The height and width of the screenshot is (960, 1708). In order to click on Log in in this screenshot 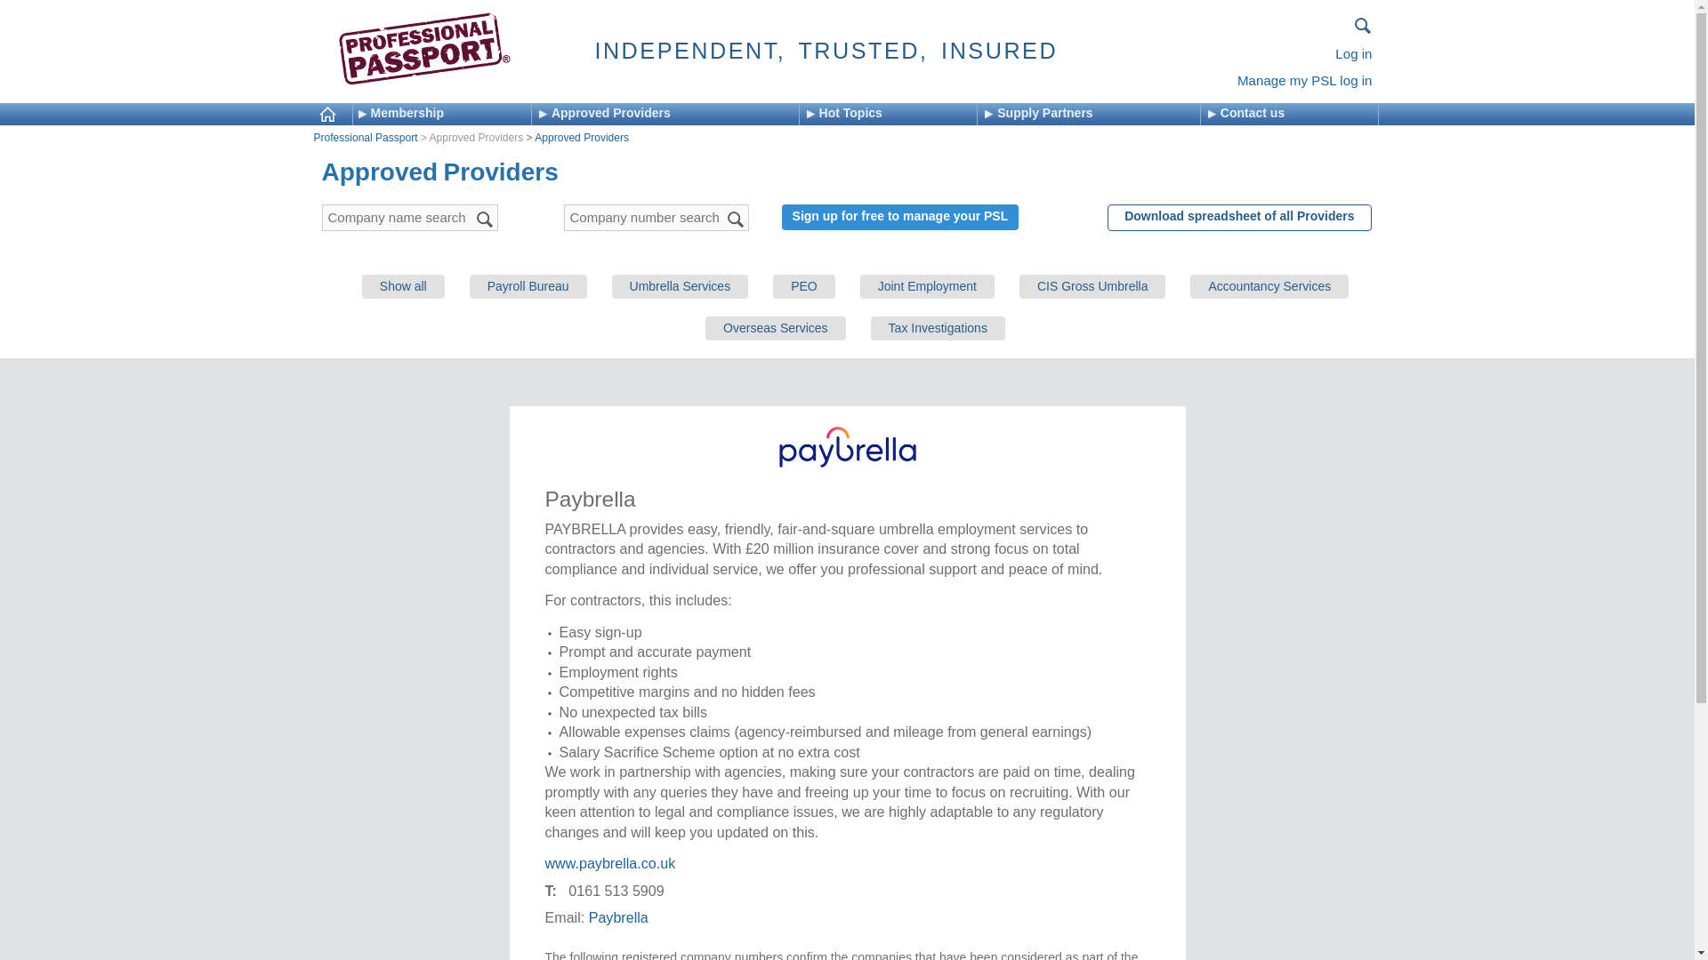, I will do `click(1353, 53)`.